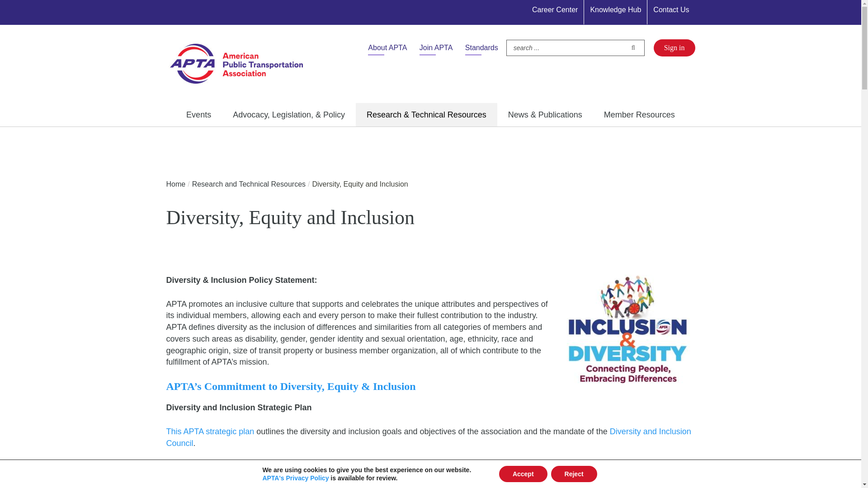 Image resolution: width=868 pixels, height=488 pixels. What do you see at coordinates (674, 48) in the screenshot?
I see `Sign in` at bounding box center [674, 48].